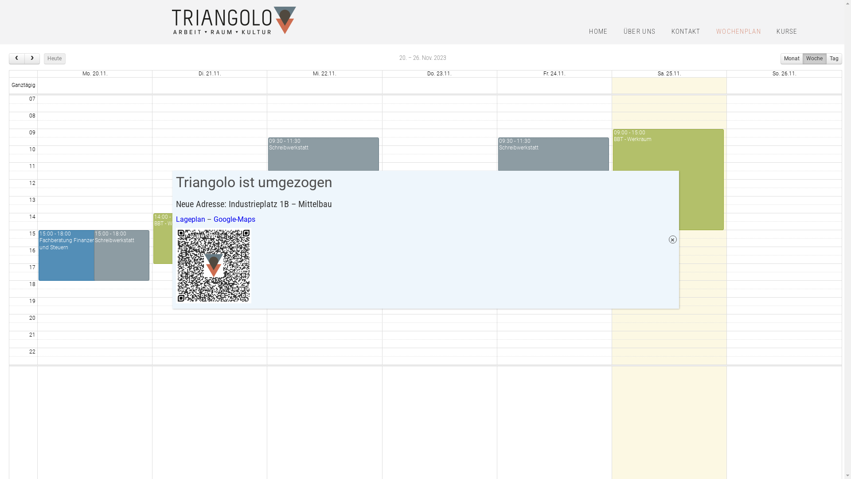  I want to click on Google-Maps, so click(234, 219).